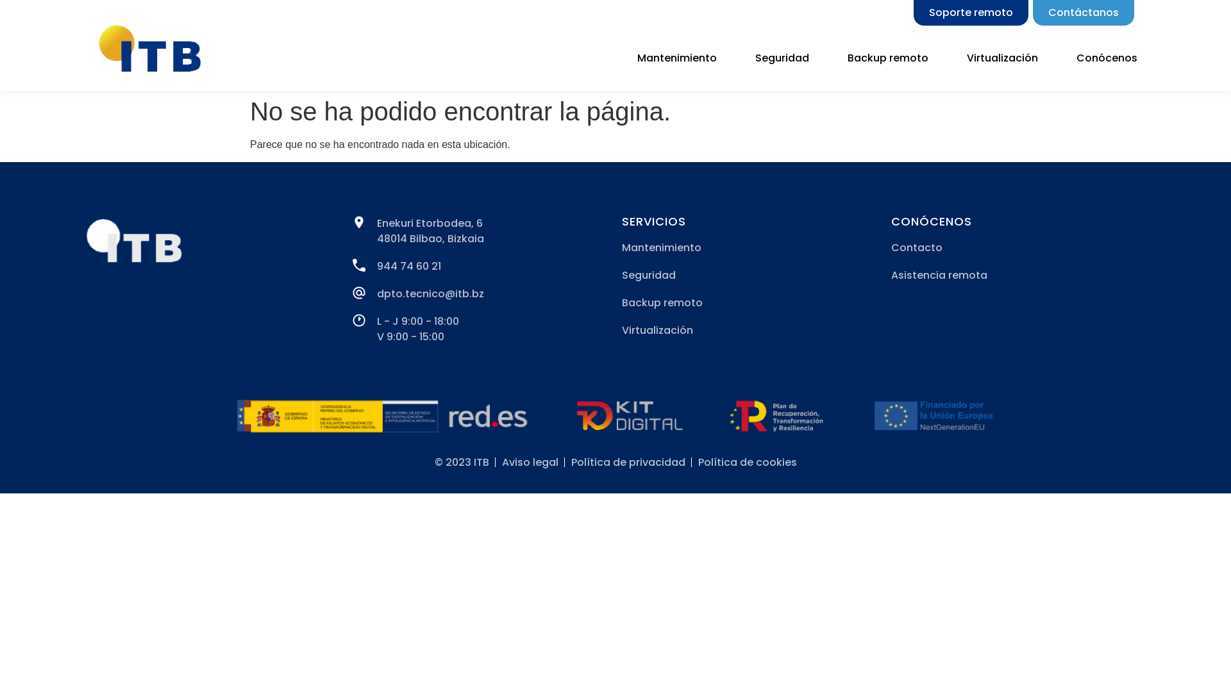 The width and height of the screenshot is (1231, 692). I want to click on Soporte remoto, so click(971, 13).